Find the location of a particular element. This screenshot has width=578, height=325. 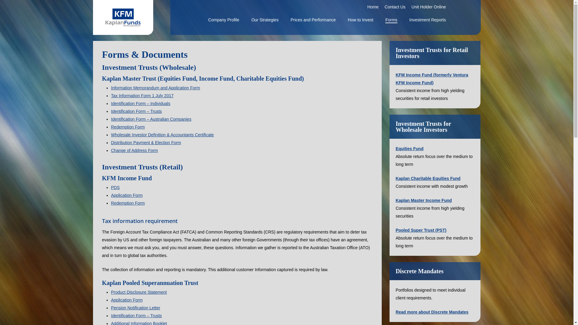

Company Profile is located at coordinates (224, 20).